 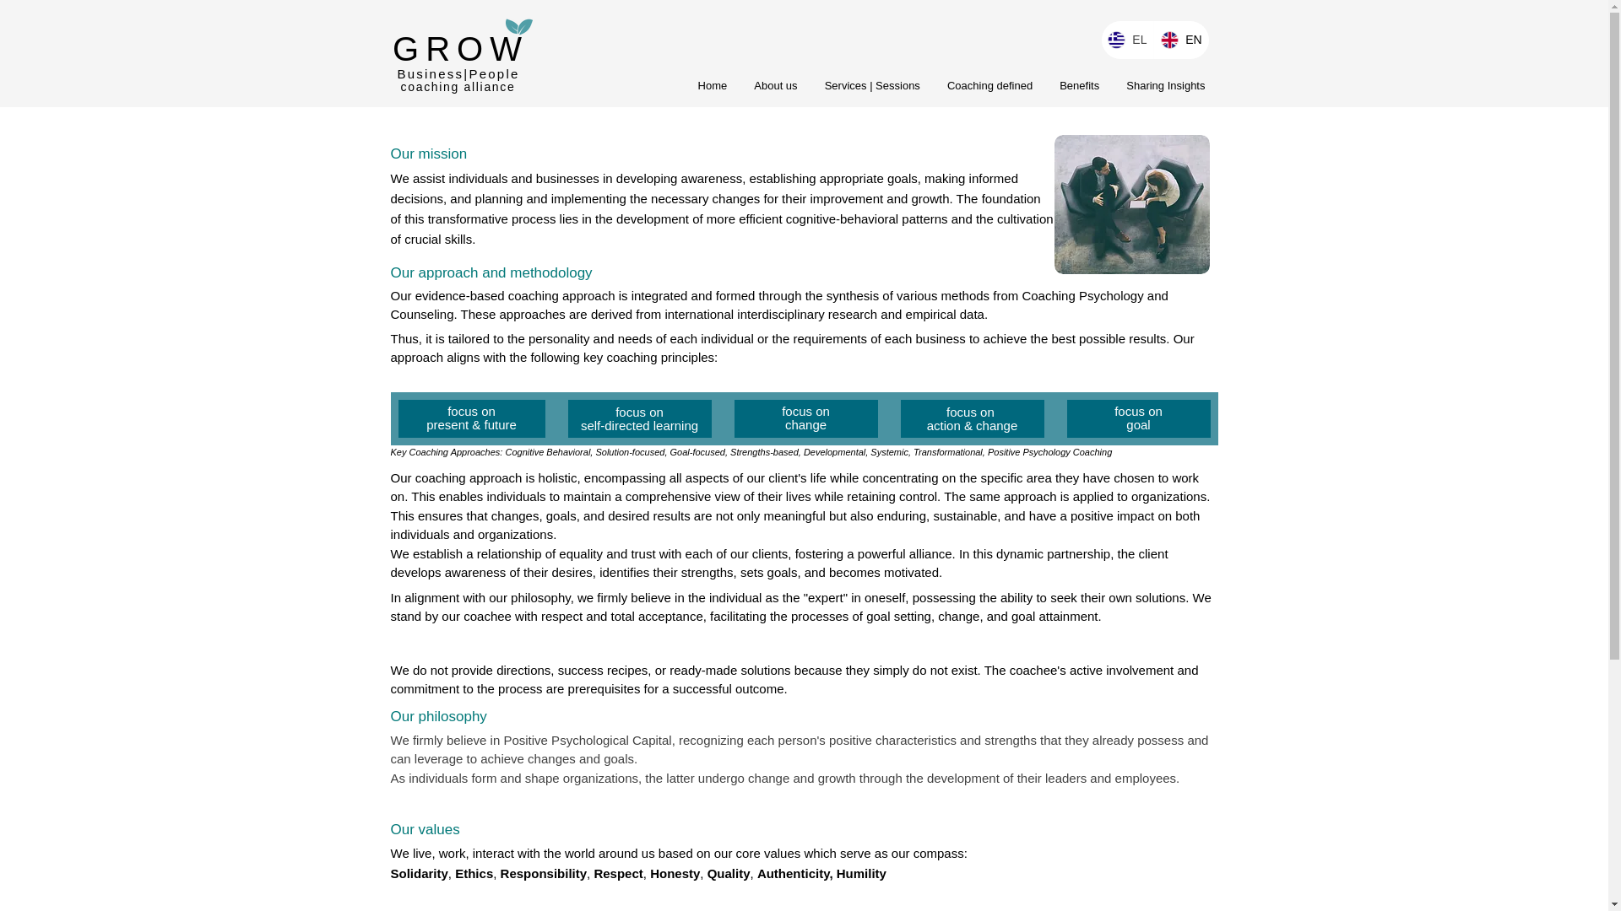 I want to click on Home, so click(x=713, y=85).